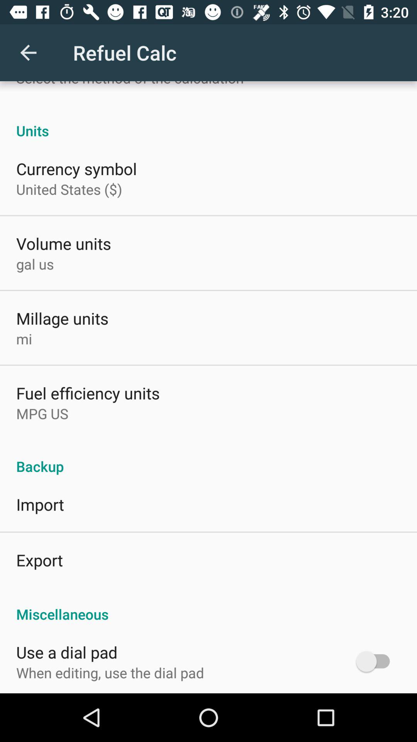 The width and height of the screenshot is (417, 742). I want to click on tap app above the select the method, so click(28, 53).